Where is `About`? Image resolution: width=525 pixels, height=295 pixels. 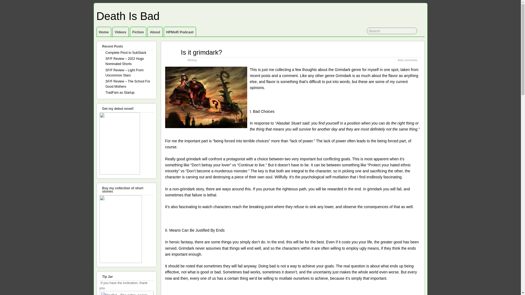 About is located at coordinates (155, 32).